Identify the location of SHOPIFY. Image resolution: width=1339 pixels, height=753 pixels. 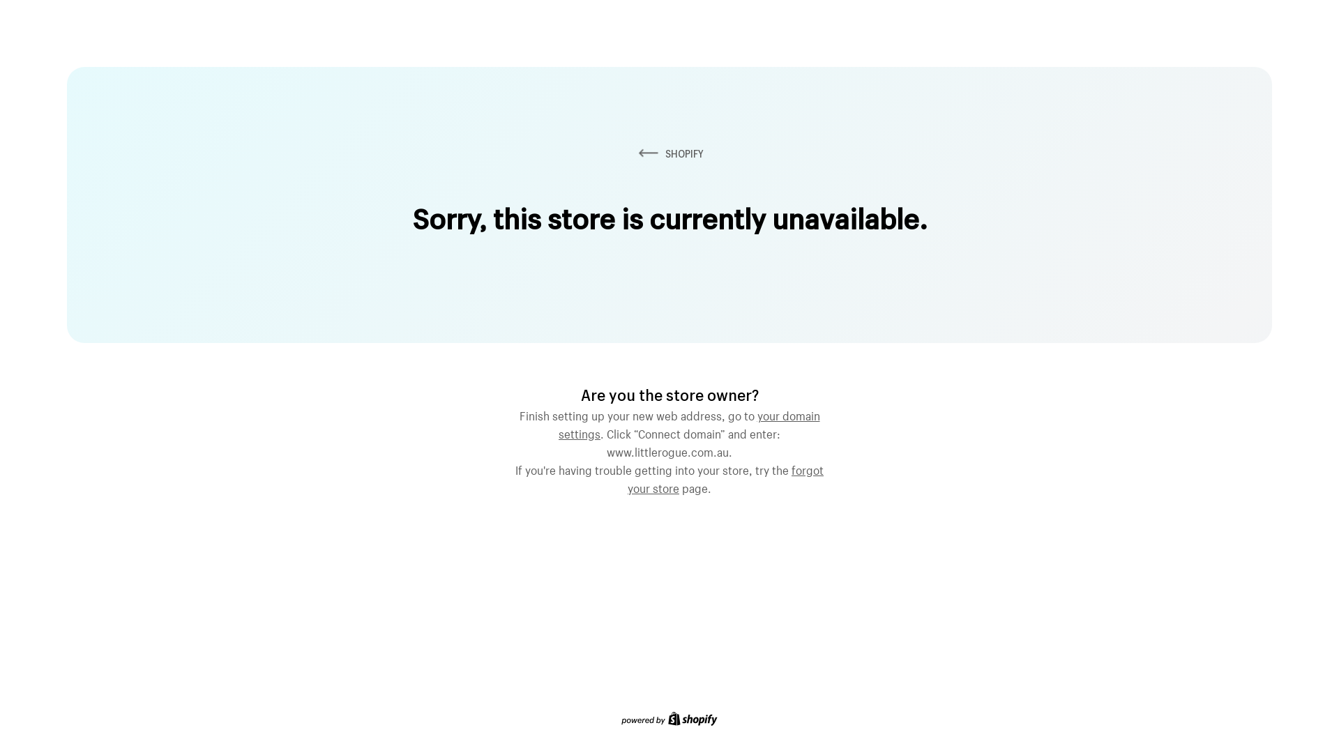
(669, 153).